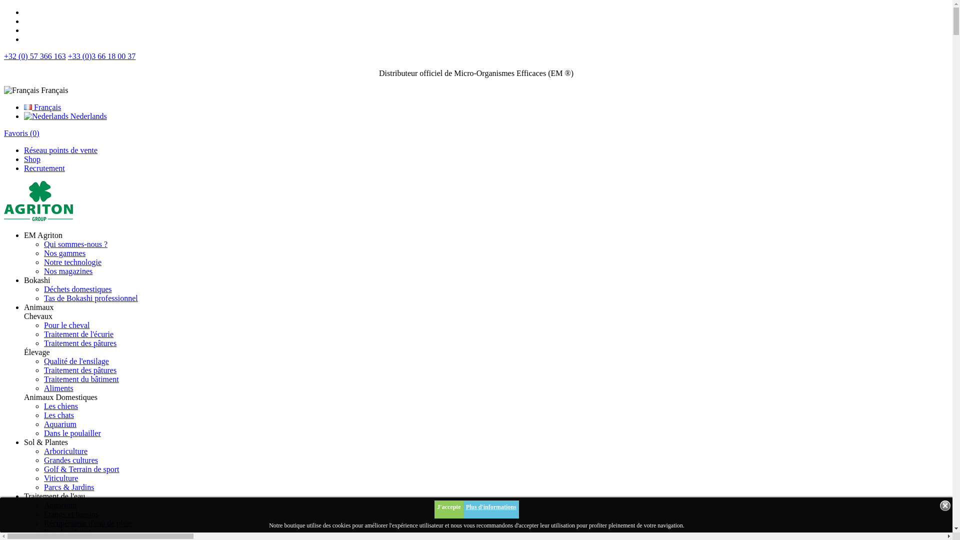 This screenshot has width=960, height=540. What do you see at coordinates (60, 505) in the screenshot?
I see `Aquarium` at bounding box center [60, 505].